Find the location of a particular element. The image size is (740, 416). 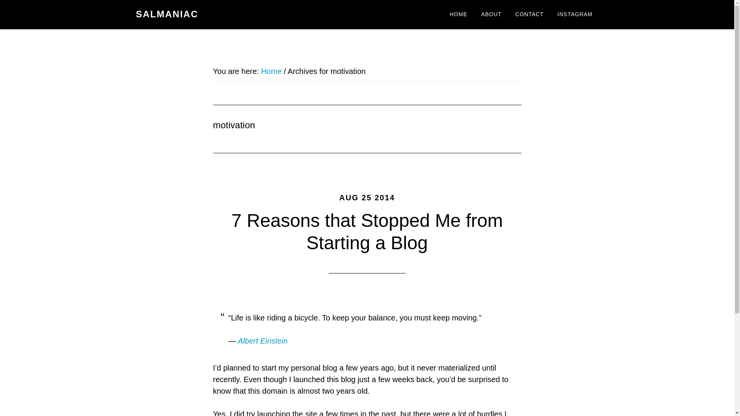

Albert Einstein is located at coordinates (262, 341).